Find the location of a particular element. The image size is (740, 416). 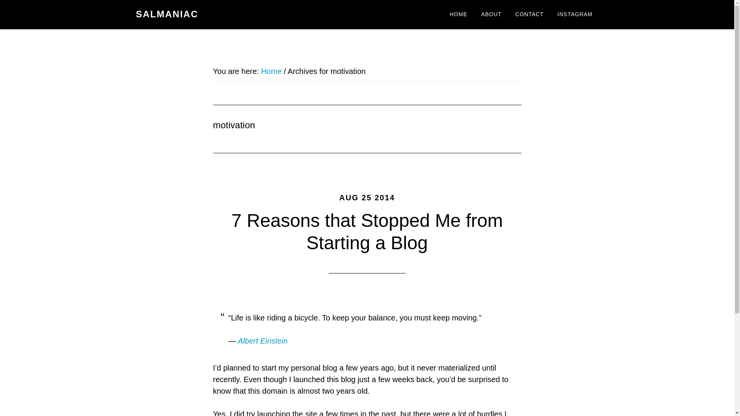

Albert Einstein is located at coordinates (262, 341).